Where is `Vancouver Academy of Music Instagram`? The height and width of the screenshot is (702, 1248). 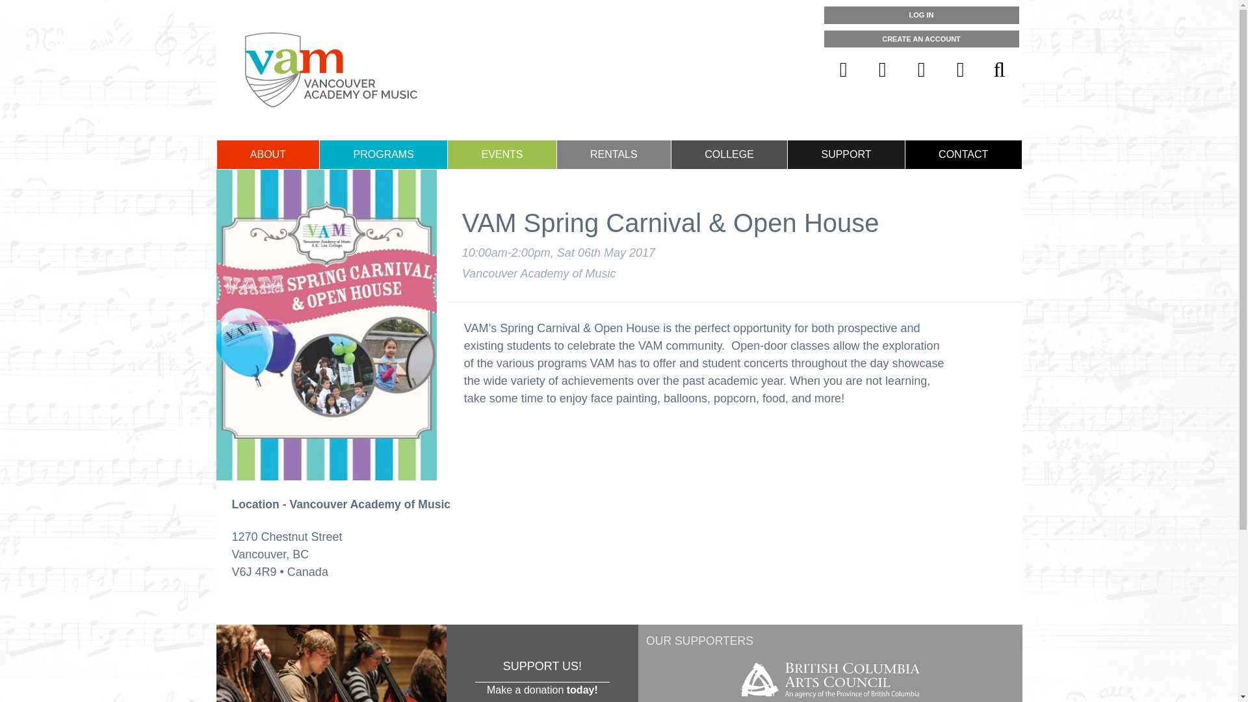 Vancouver Academy of Music Instagram is located at coordinates (922, 69).